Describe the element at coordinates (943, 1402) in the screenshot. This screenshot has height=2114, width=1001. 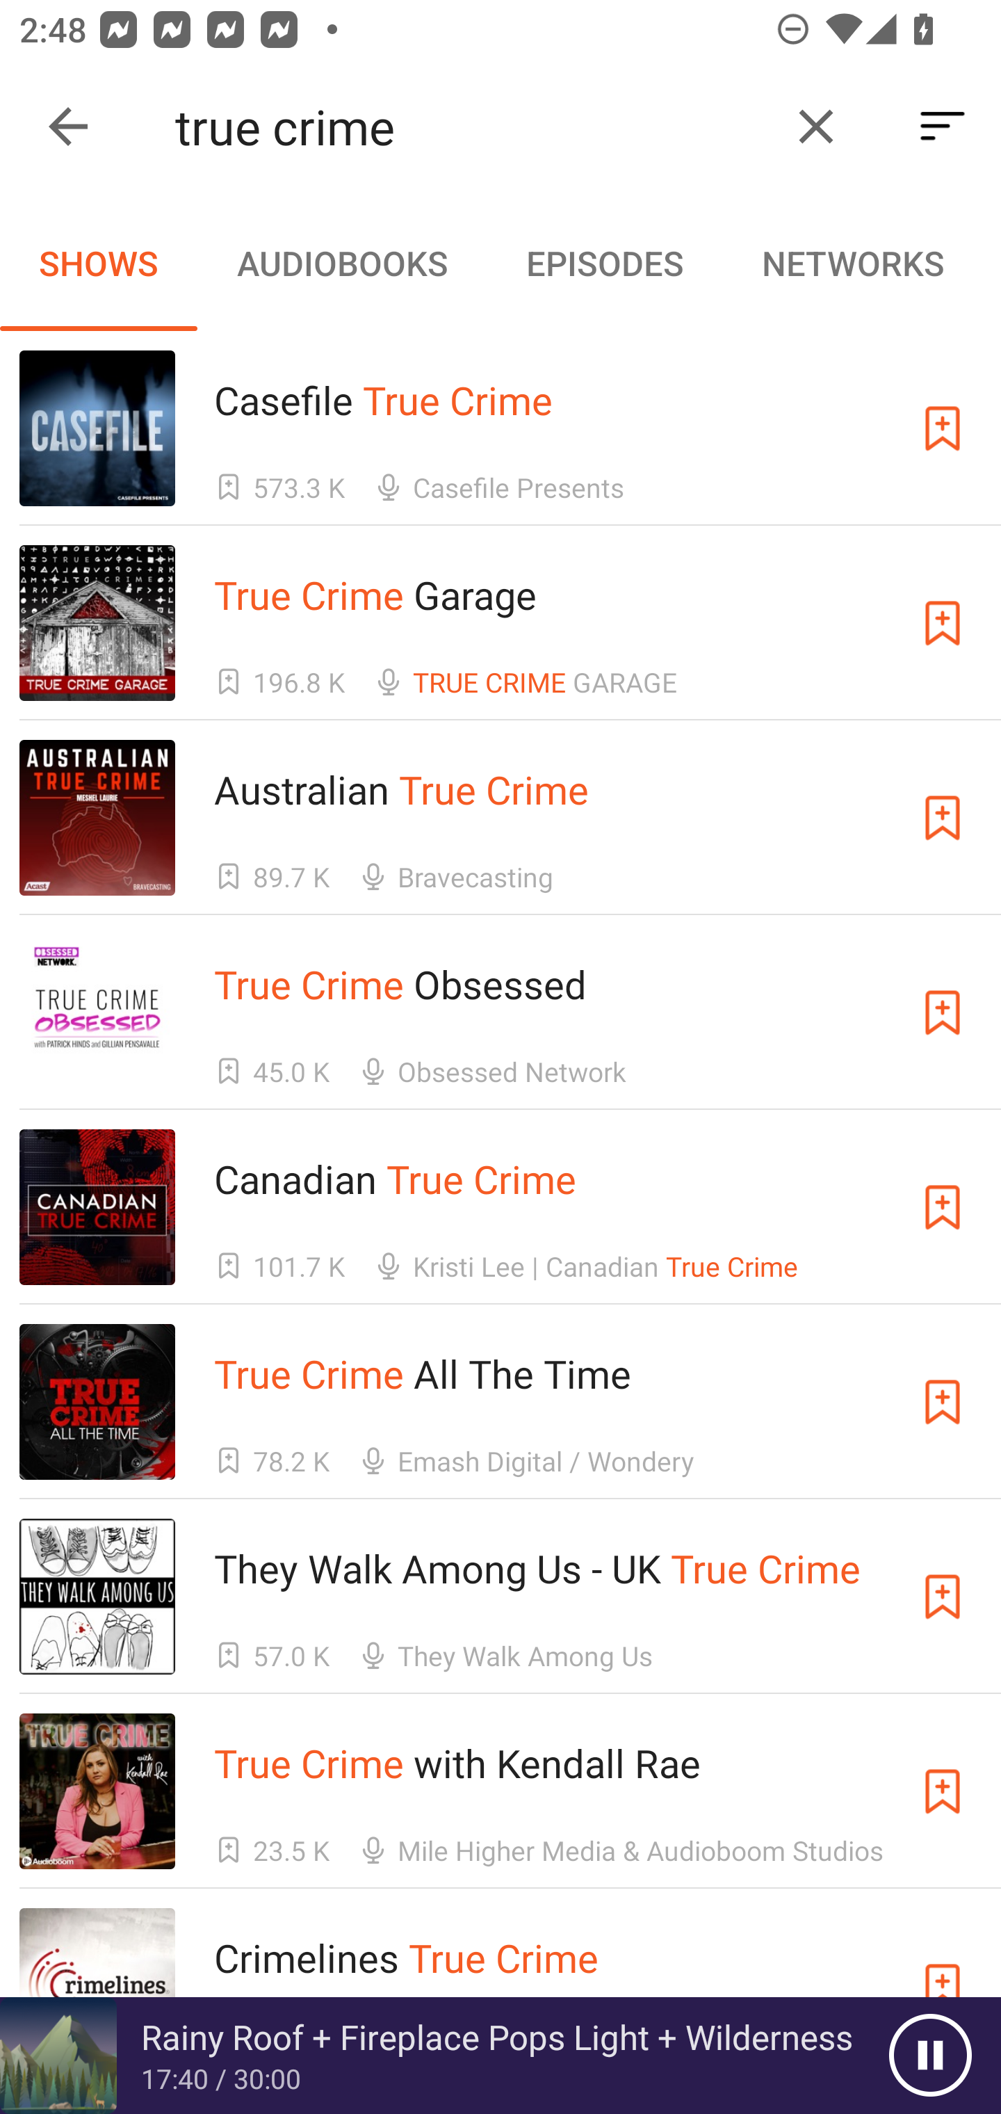
I see `Subscribe` at that location.